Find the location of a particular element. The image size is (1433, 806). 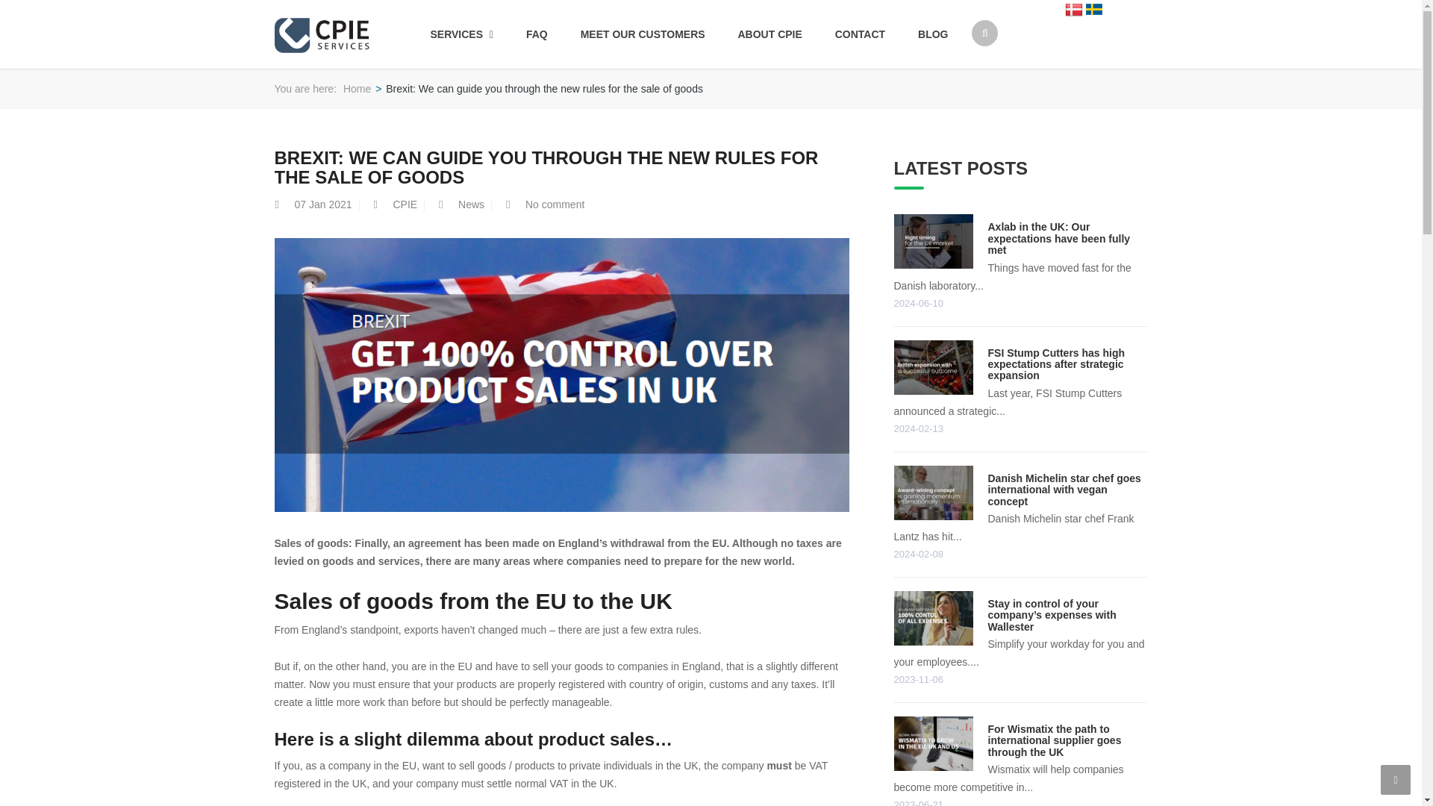

Home is located at coordinates (357, 89).